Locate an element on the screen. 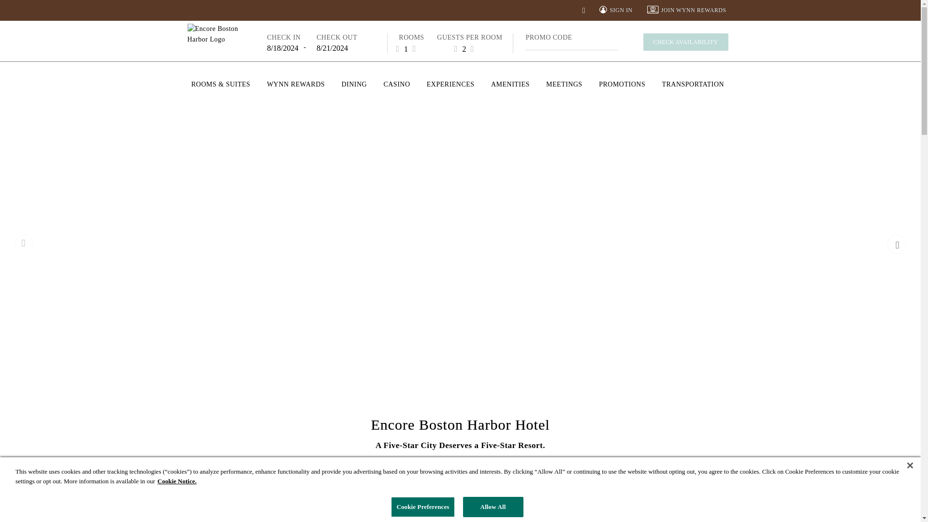 This screenshot has height=522, width=928. 1 is located at coordinates (406, 48).